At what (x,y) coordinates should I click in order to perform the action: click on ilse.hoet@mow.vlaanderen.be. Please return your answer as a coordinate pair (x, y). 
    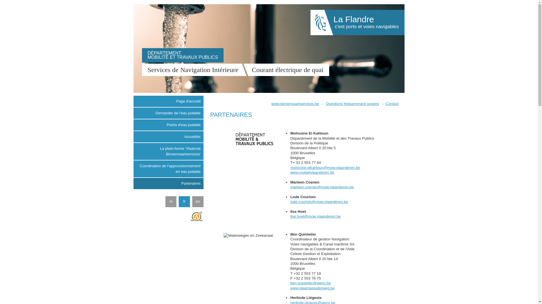
    Looking at the image, I should click on (316, 216).